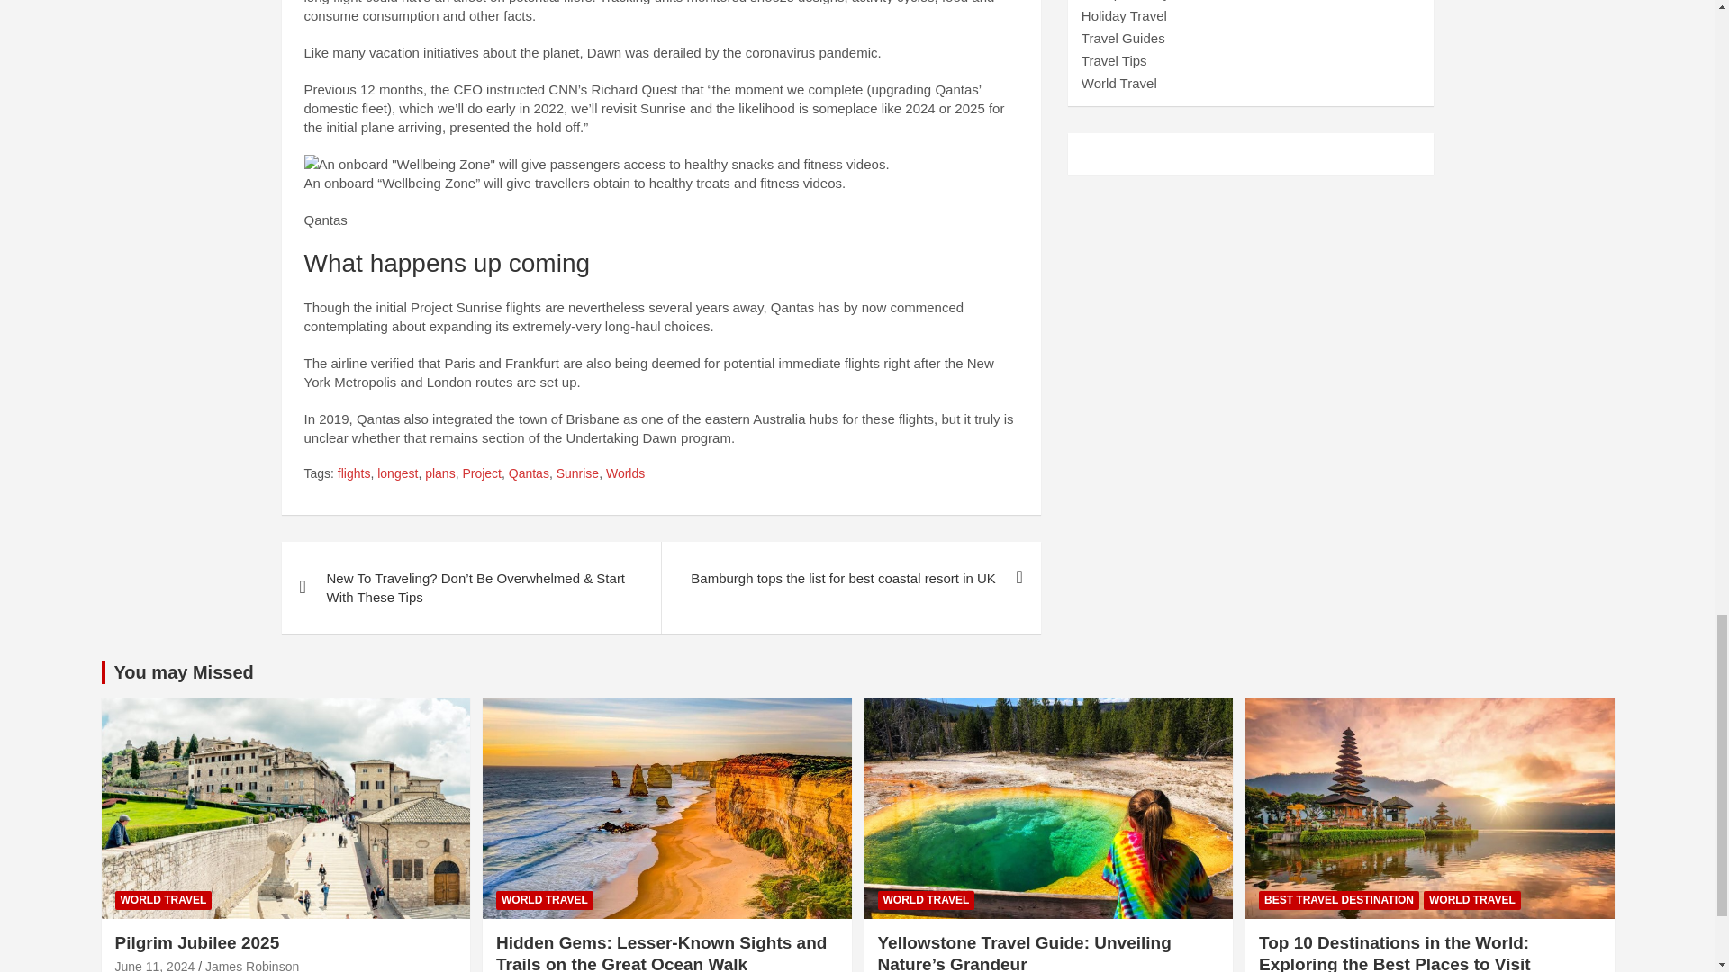  I want to click on Qantas, so click(529, 473).